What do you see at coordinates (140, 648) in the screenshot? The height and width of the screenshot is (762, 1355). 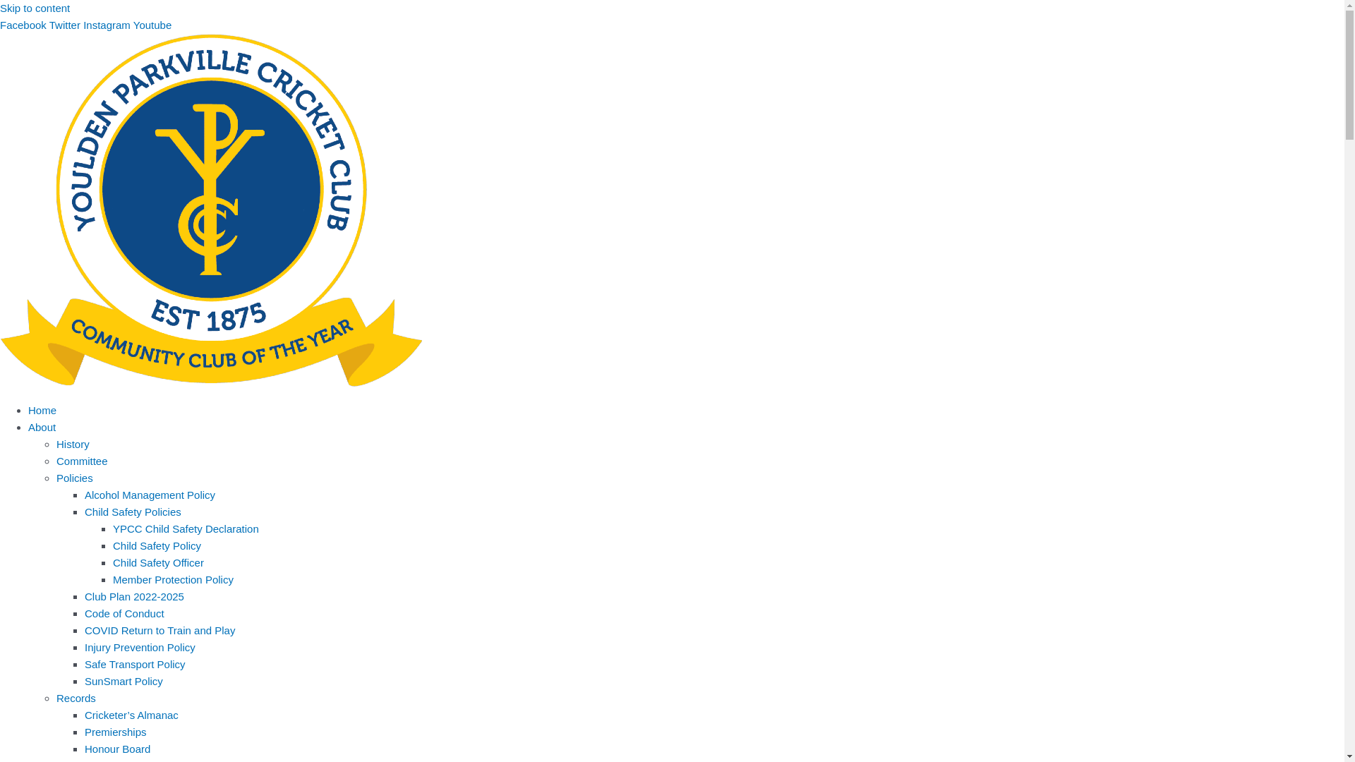 I see `Injury Prevention Policy` at bounding box center [140, 648].